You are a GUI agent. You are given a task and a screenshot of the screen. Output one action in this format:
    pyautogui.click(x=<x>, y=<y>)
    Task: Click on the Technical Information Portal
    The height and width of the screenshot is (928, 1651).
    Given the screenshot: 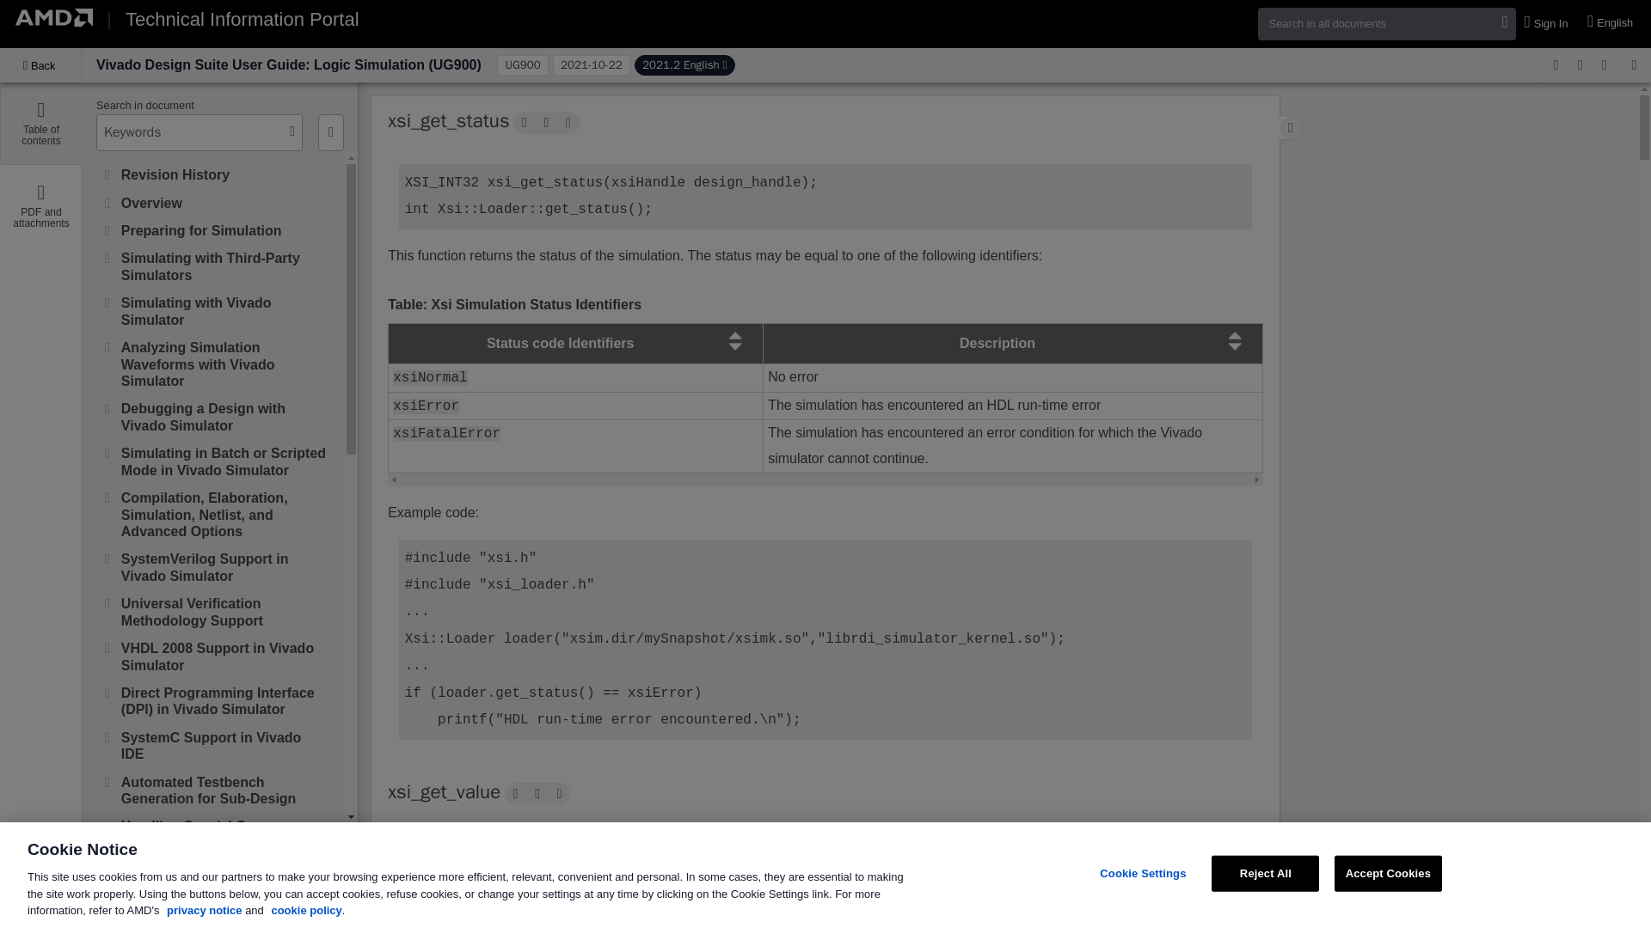 What is the action you would take?
    pyautogui.click(x=241, y=19)
    